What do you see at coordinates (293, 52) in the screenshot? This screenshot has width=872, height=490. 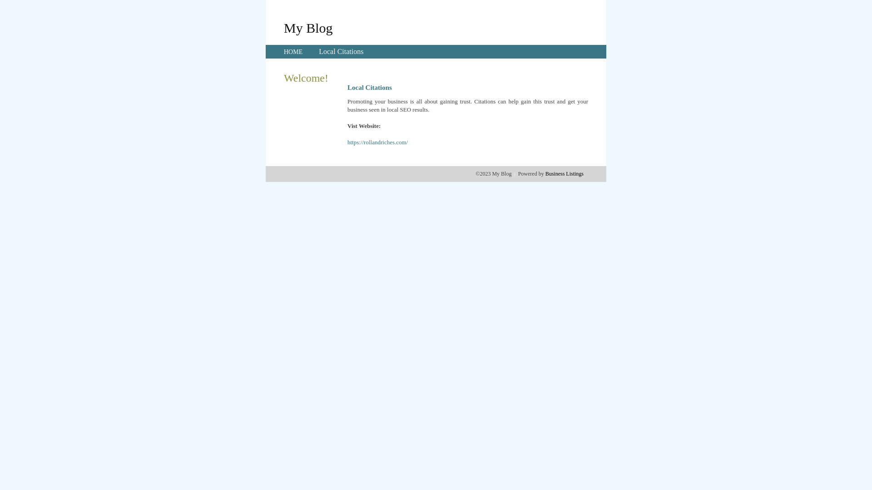 I see `HOME` at bounding box center [293, 52].